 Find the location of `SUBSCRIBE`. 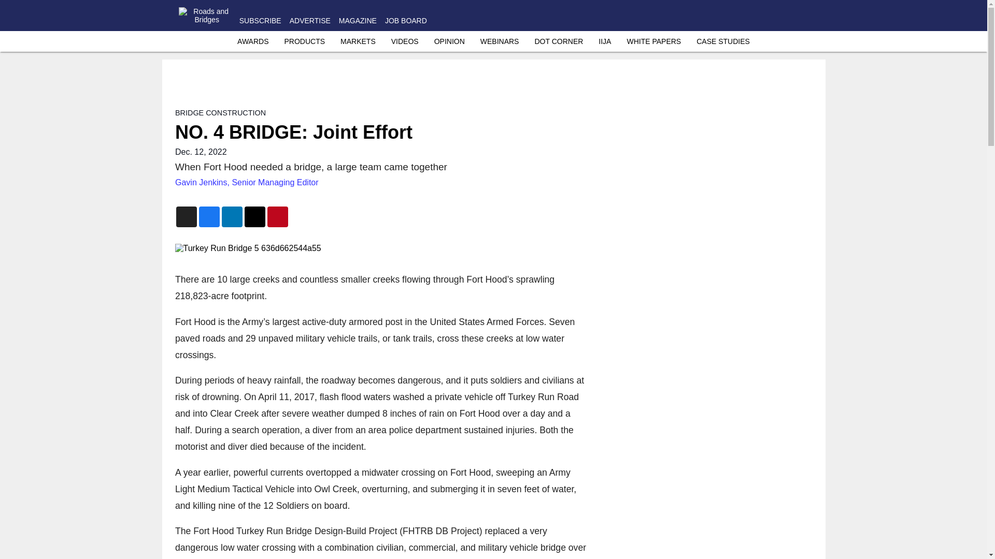

SUBSCRIBE is located at coordinates (260, 21).